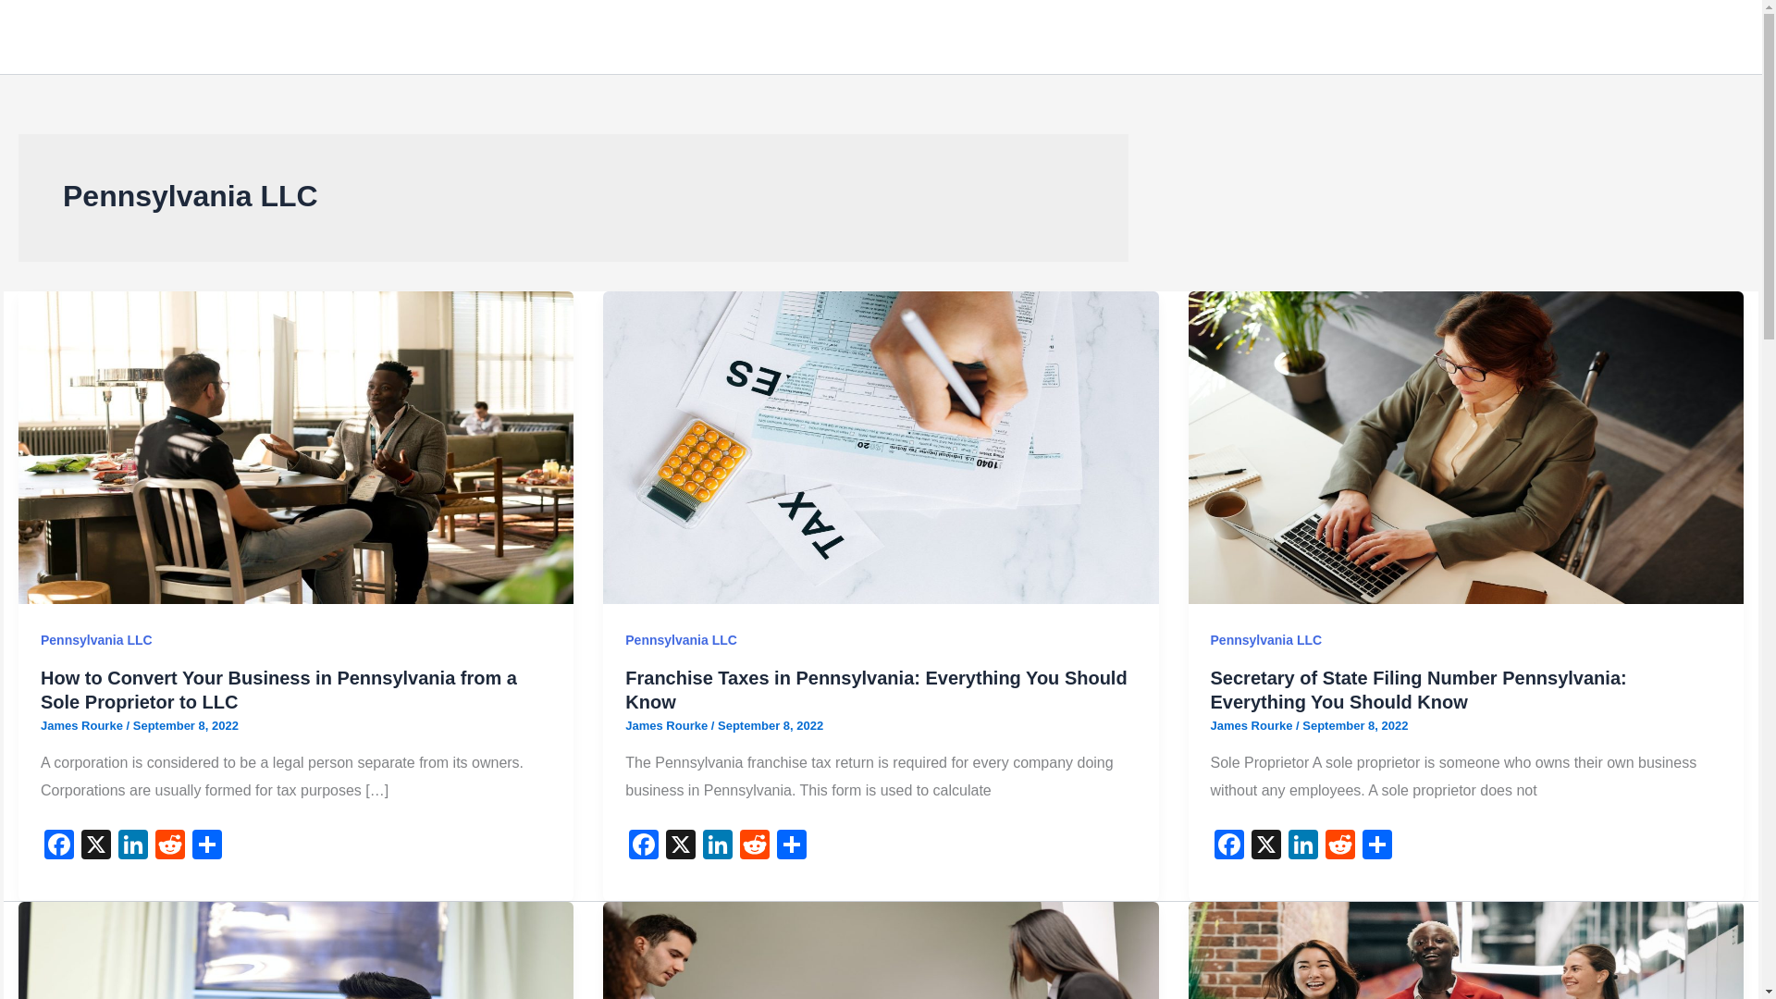  I want to click on LinkedIn, so click(133, 847).